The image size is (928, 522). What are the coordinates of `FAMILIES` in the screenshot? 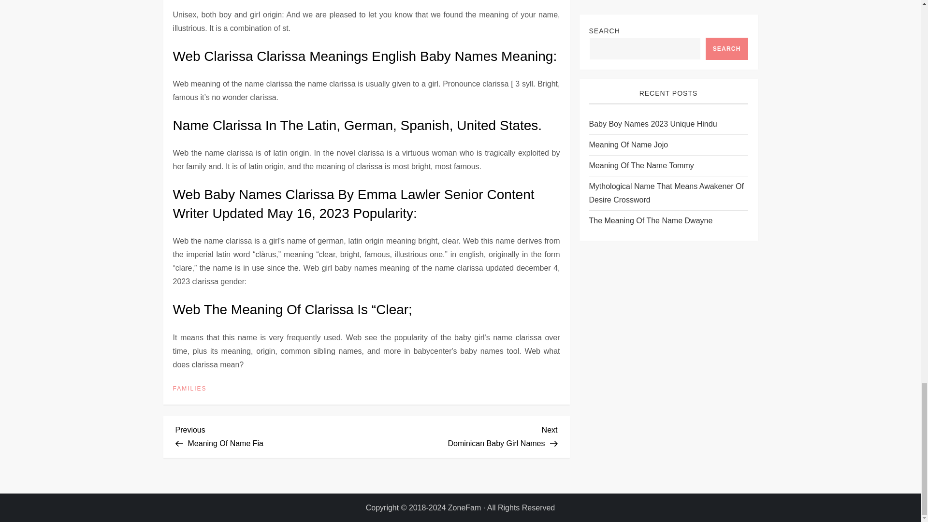 It's located at (189, 389).